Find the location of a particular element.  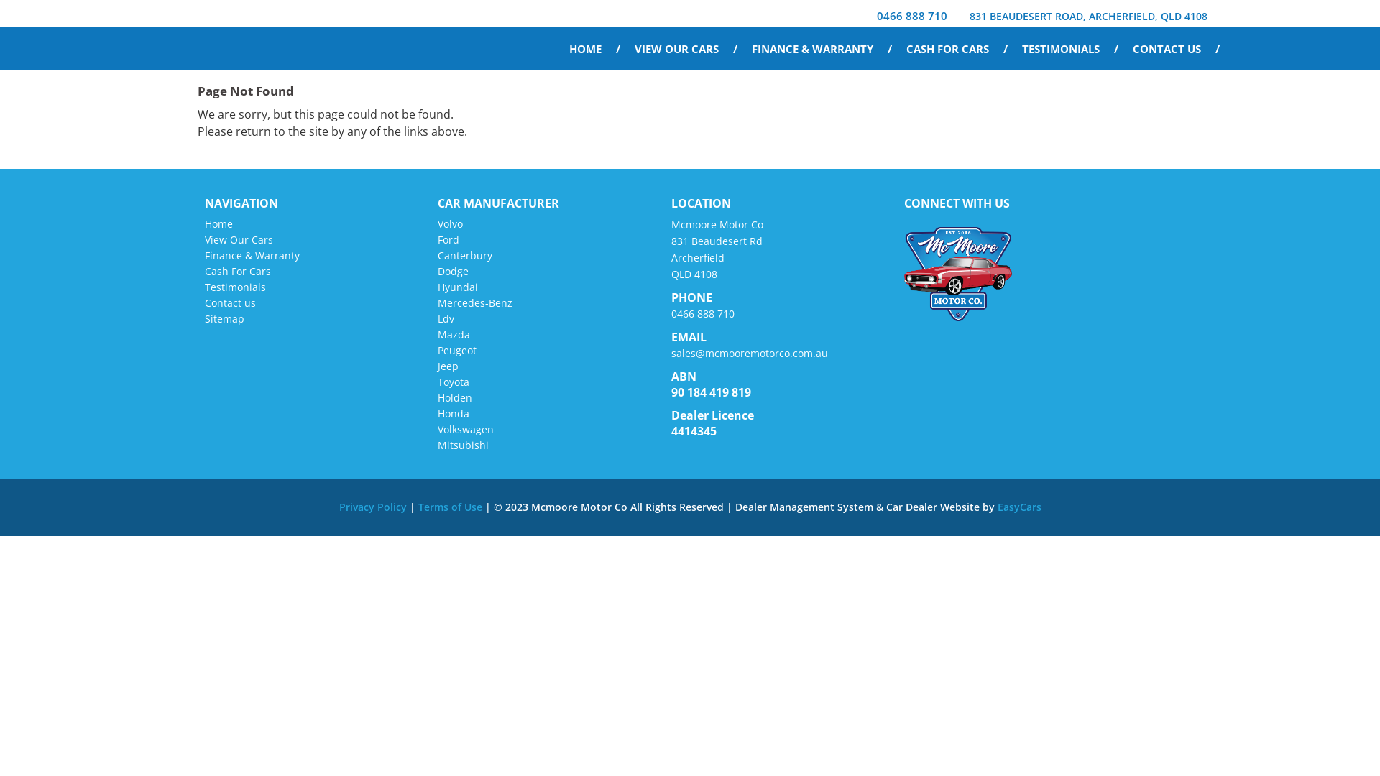

Ldv is located at coordinates (446, 319).